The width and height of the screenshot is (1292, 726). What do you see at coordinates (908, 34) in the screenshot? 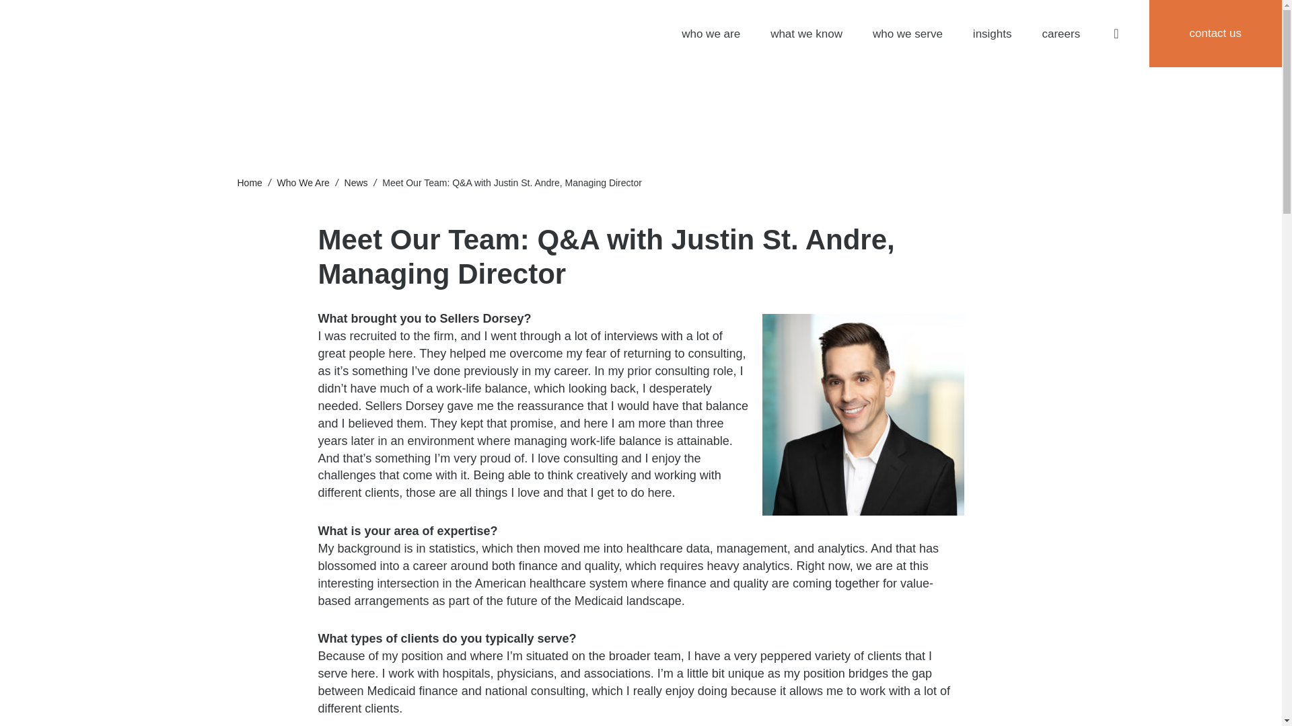
I see `who we serve` at bounding box center [908, 34].